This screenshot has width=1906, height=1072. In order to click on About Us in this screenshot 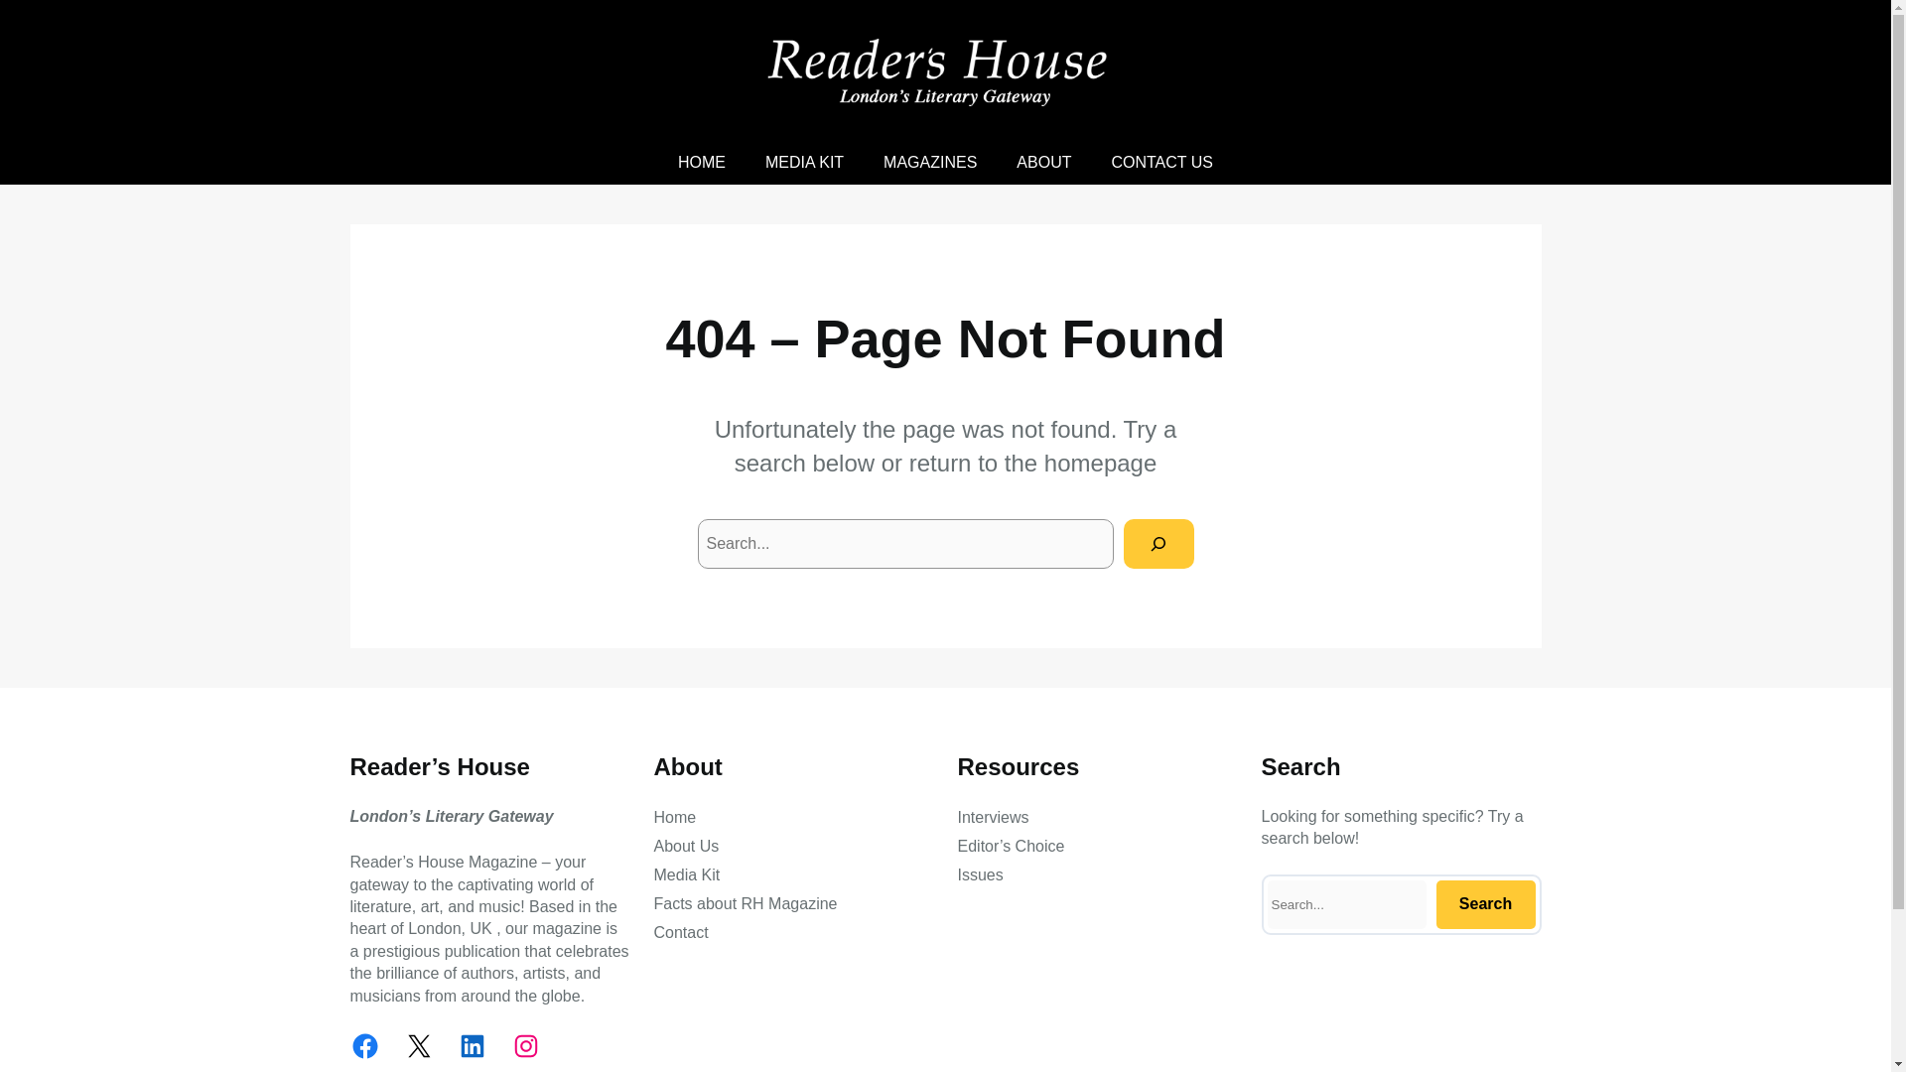, I will do `click(685, 847)`.